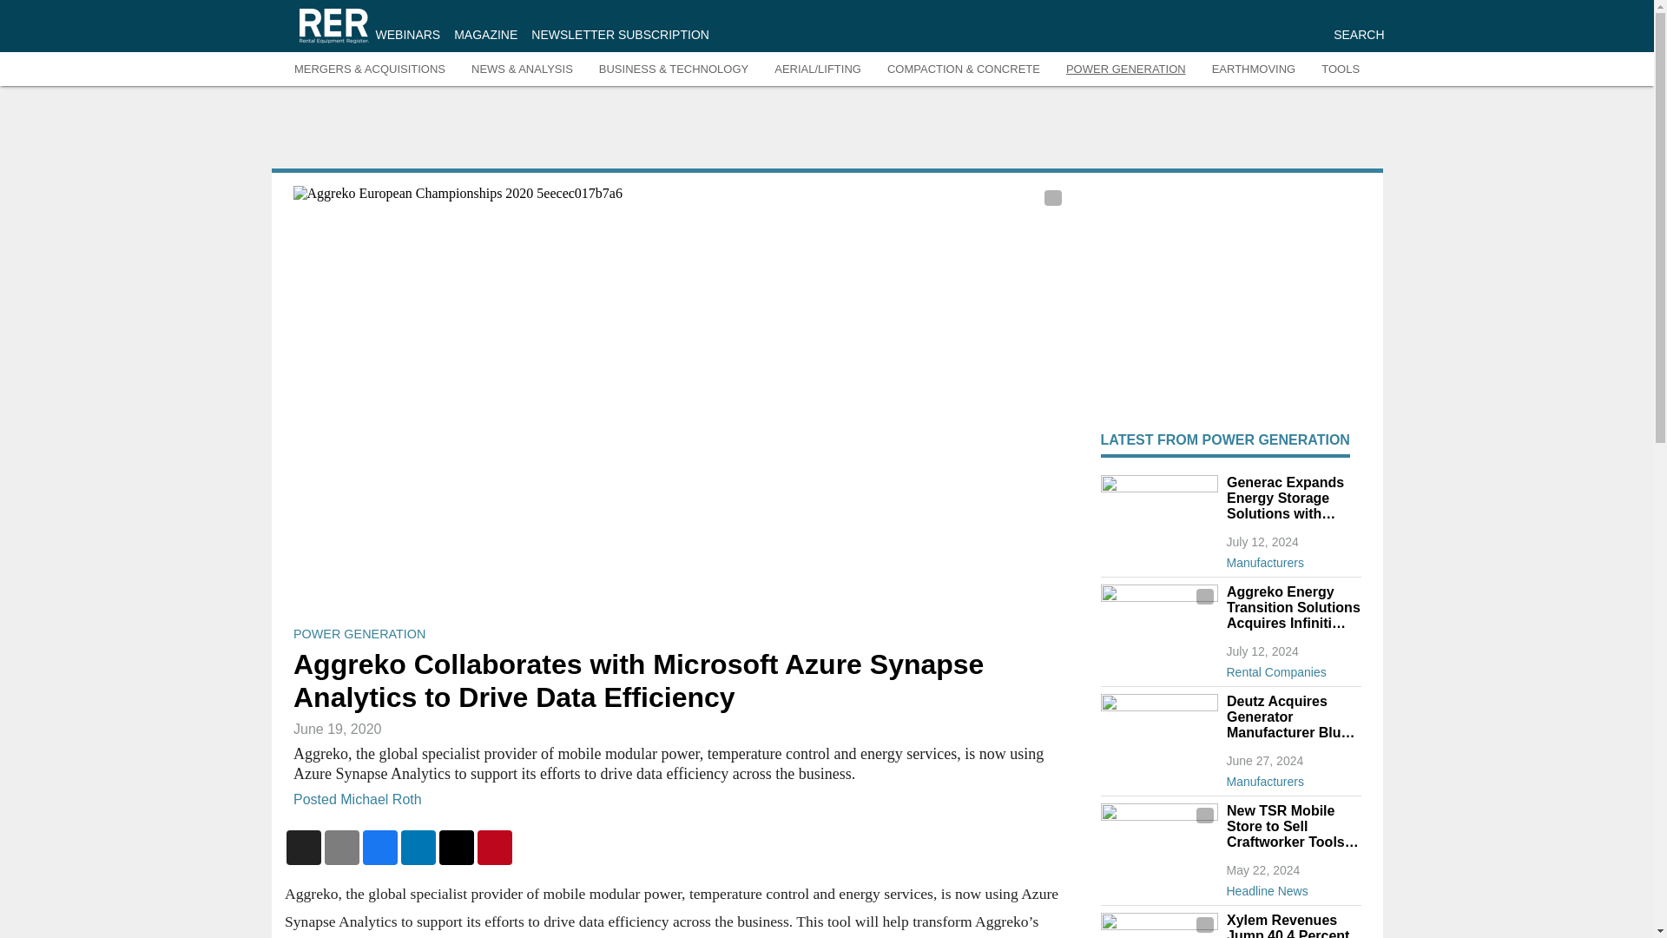 The image size is (1667, 938). I want to click on Headline News, so click(1292, 887).